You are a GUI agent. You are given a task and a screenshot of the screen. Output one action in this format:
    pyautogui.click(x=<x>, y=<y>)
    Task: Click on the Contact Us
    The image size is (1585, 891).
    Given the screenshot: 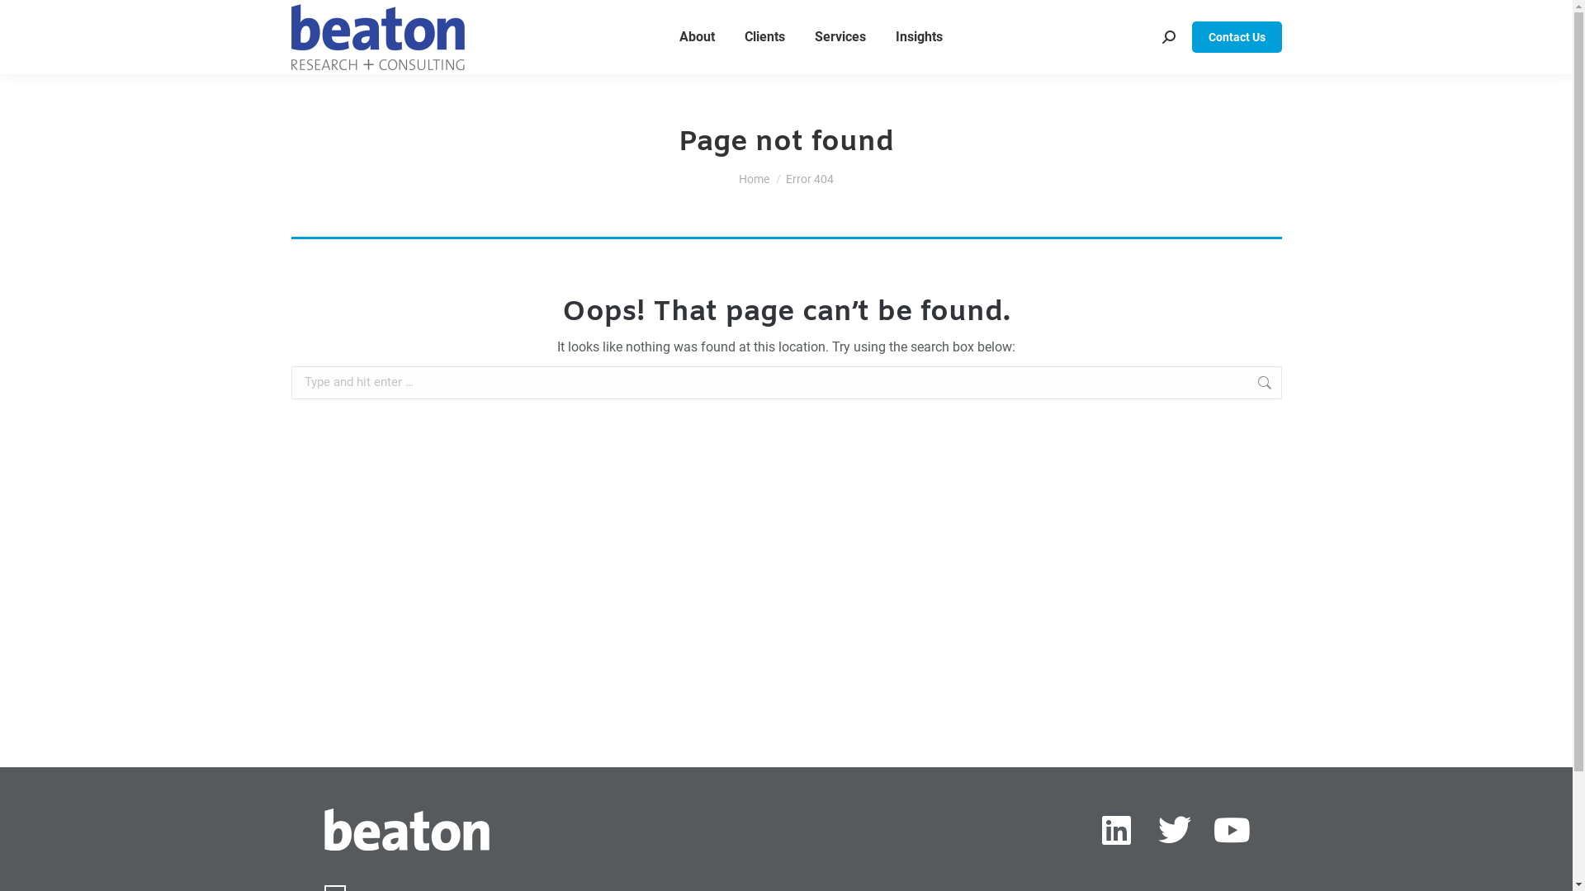 What is the action you would take?
    pyautogui.click(x=1237, y=37)
    